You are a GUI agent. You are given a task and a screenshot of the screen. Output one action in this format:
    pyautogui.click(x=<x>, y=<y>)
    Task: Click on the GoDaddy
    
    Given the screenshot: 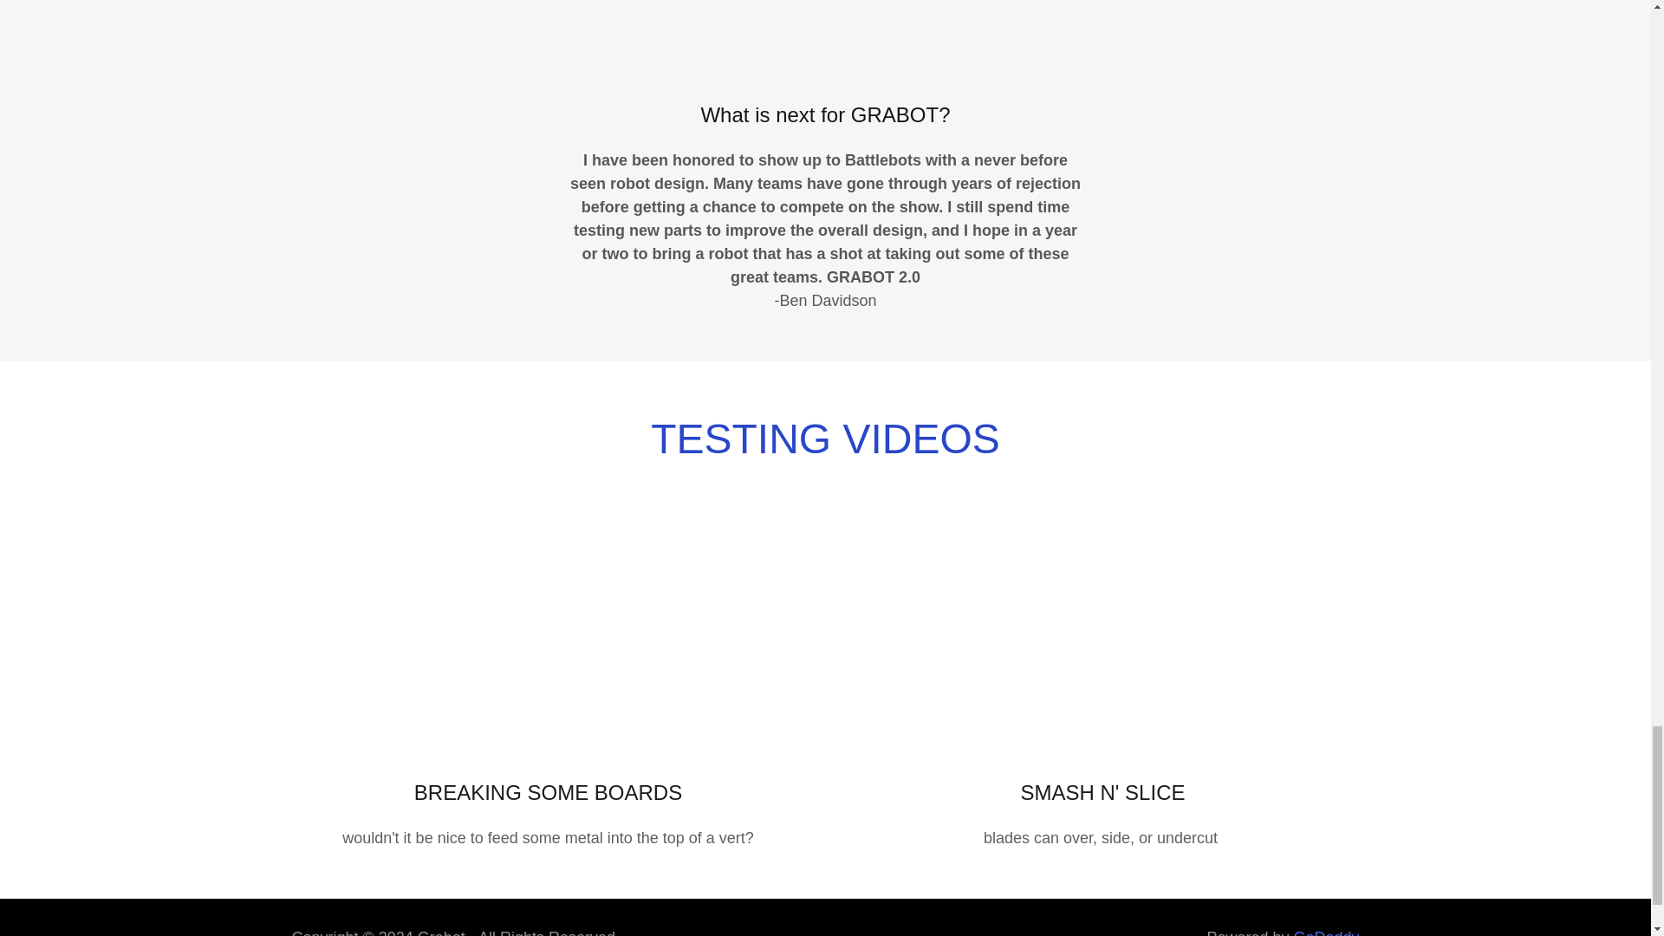 What is the action you would take?
    pyautogui.click(x=1326, y=933)
    